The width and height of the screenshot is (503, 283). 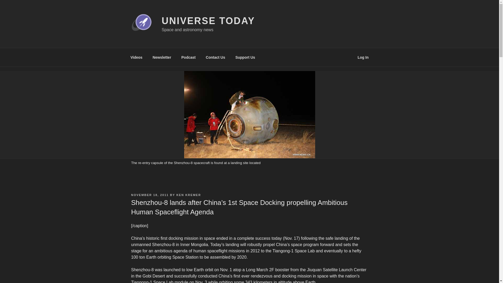 I want to click on Support Us, so click(x=245, y=57).